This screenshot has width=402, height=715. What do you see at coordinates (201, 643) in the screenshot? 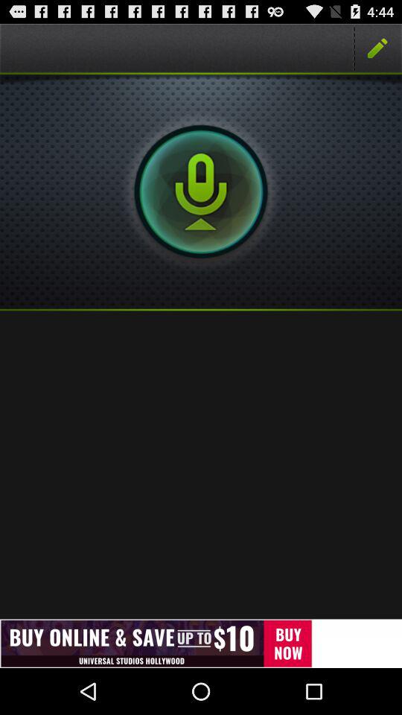
I see `launch item at the bottom` at bounding box center [201, 643].